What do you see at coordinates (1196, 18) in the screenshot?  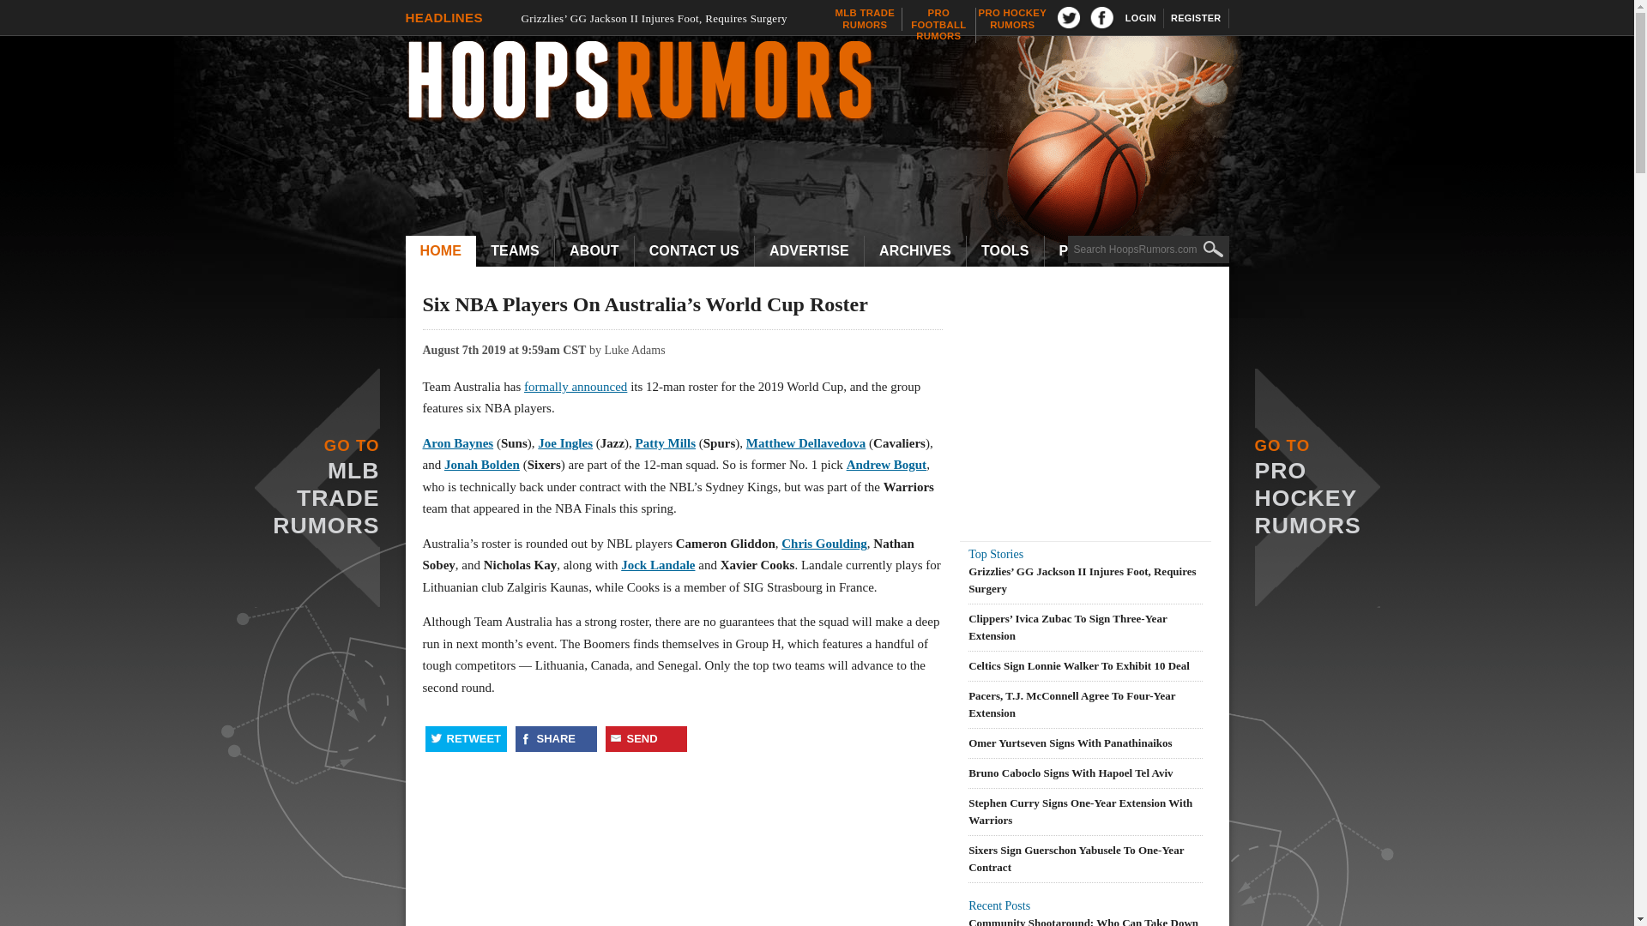 I see `REGISTER` at bounding box center [1196, 18].